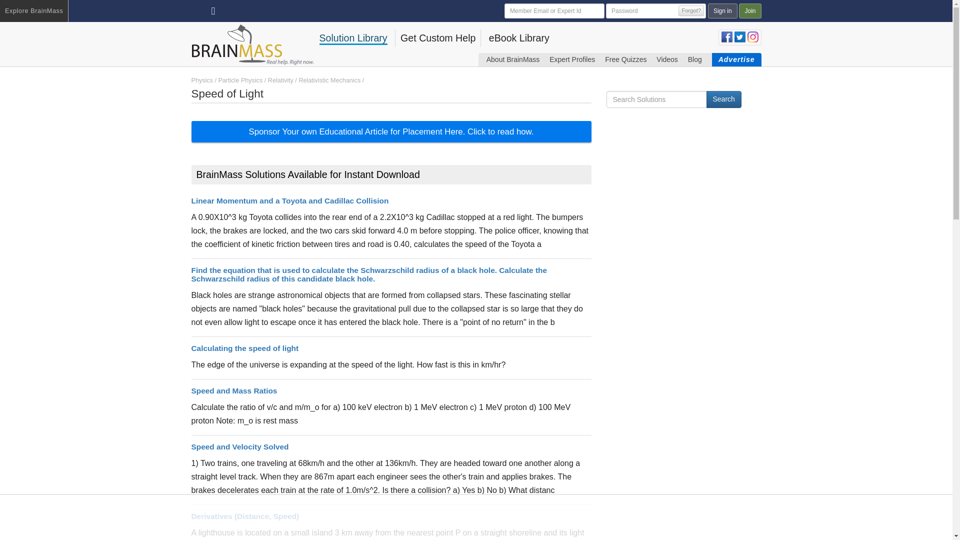  What do you see at coordinates (519, 38) in the screenshot?
I see `eBook Library` at bounding box center [519, 38].